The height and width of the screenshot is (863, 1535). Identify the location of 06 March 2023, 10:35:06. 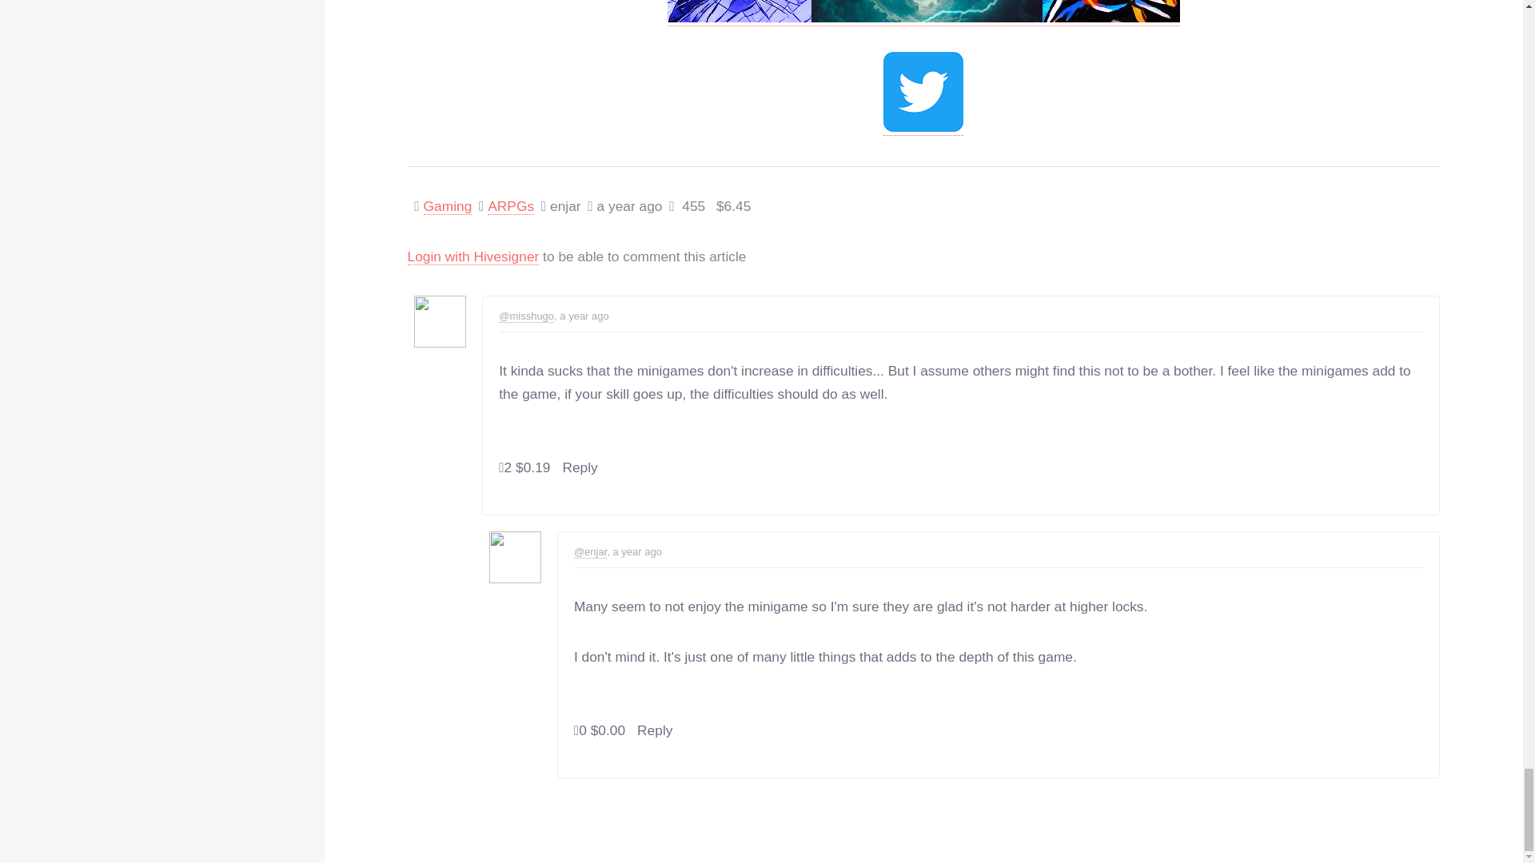
(582, 315).